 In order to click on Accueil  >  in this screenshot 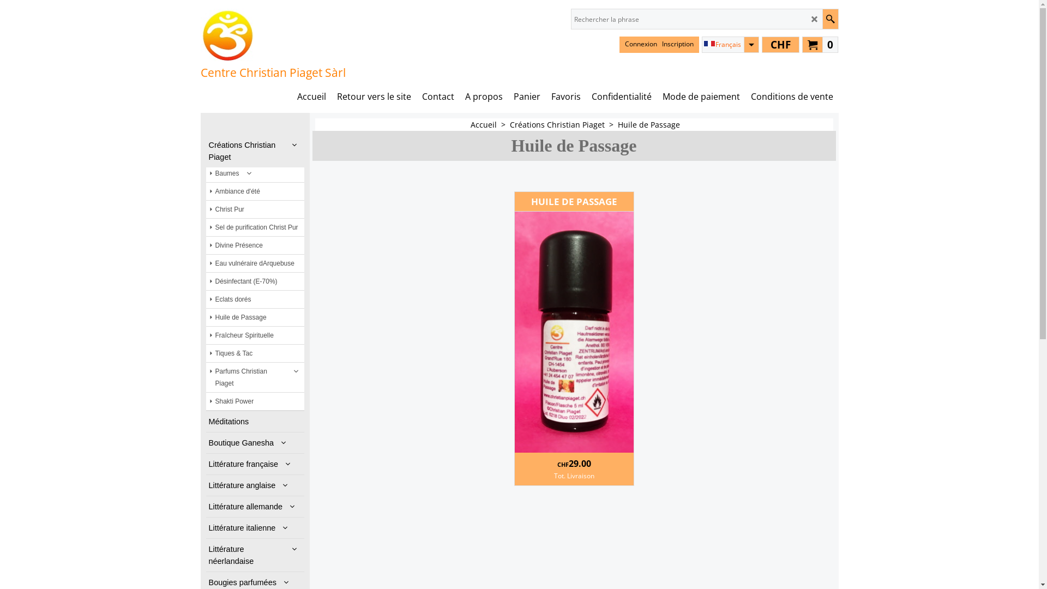, I will do `click(490, 124)`.